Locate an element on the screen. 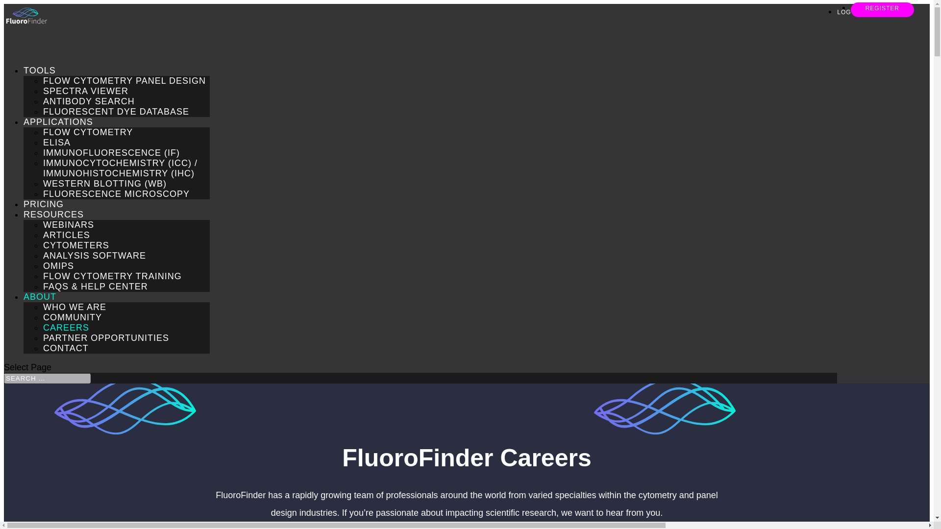  OMIPS is located at coordinates (59, 265).